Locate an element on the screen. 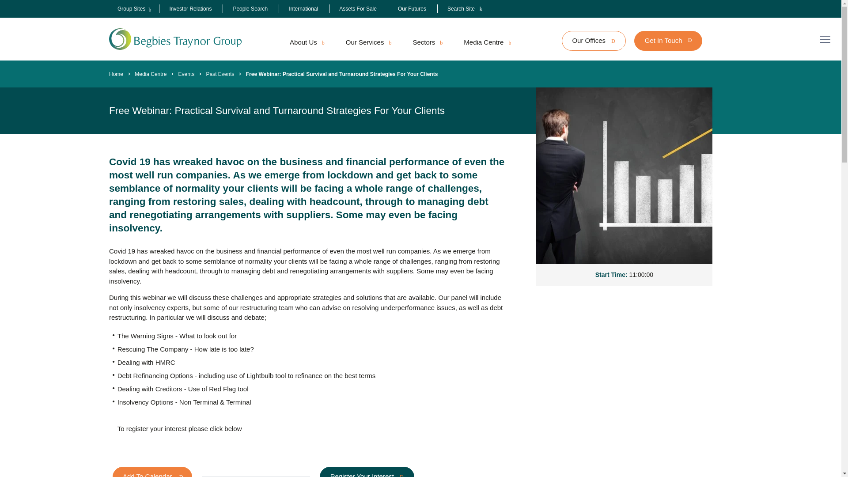 The image size is (848, 477). Our Futures is located at coordinates (412, 9).